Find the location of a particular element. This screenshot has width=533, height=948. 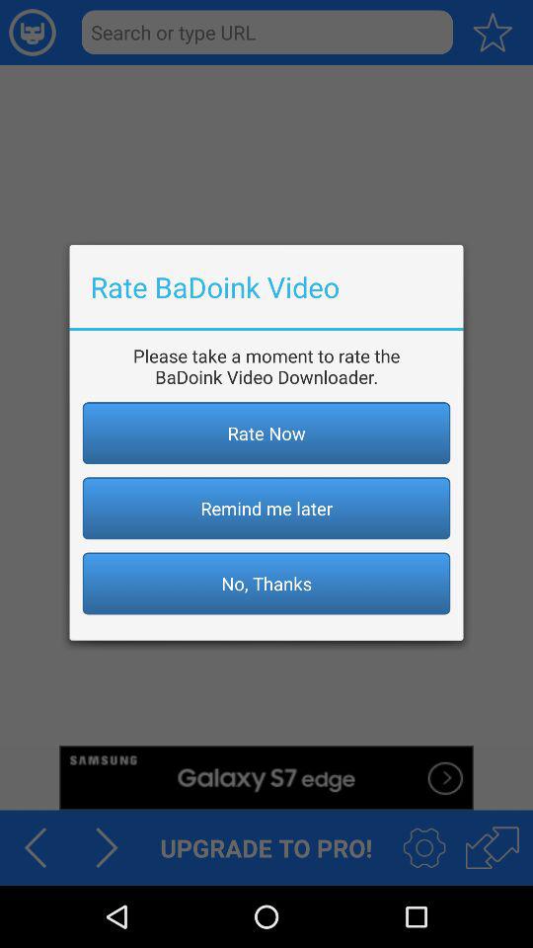

scroll to the remind me later icon is located at coordinates (266, 508).